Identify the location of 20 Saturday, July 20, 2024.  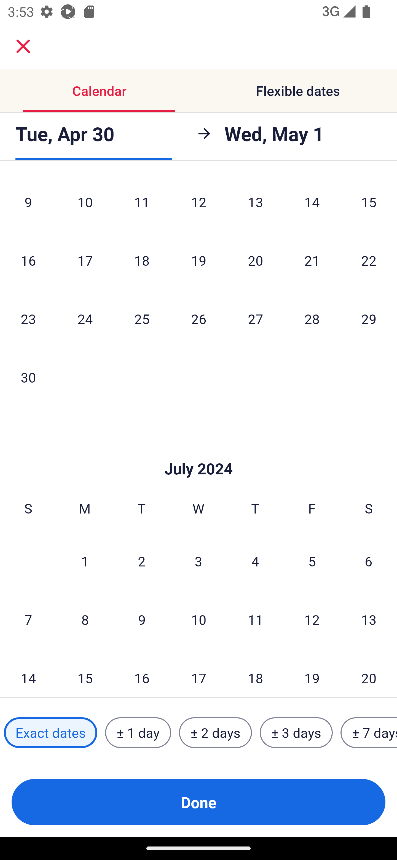
(369, 673).